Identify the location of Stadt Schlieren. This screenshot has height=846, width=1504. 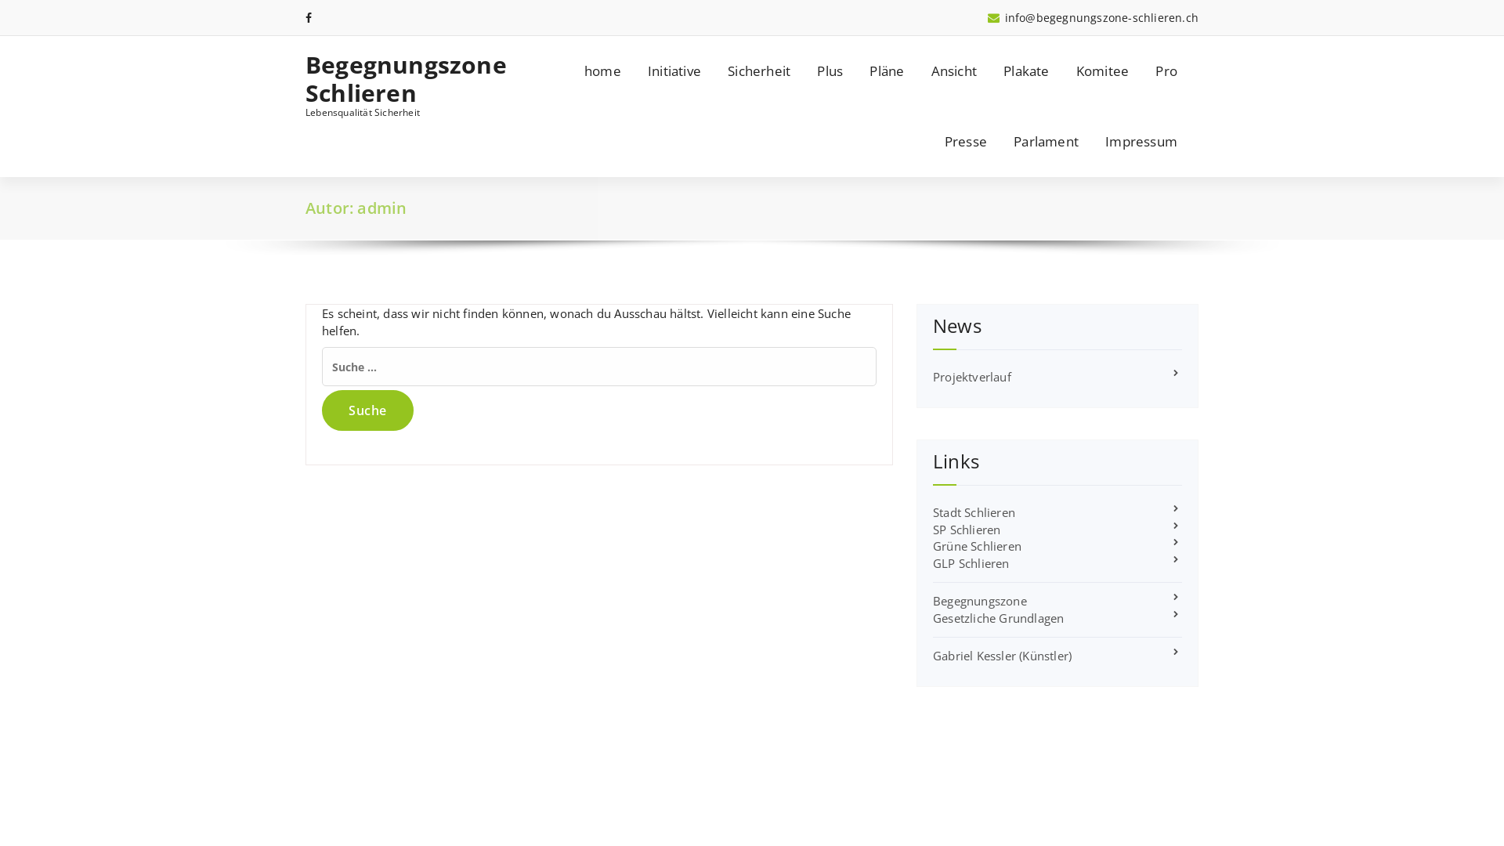
(974, 512).